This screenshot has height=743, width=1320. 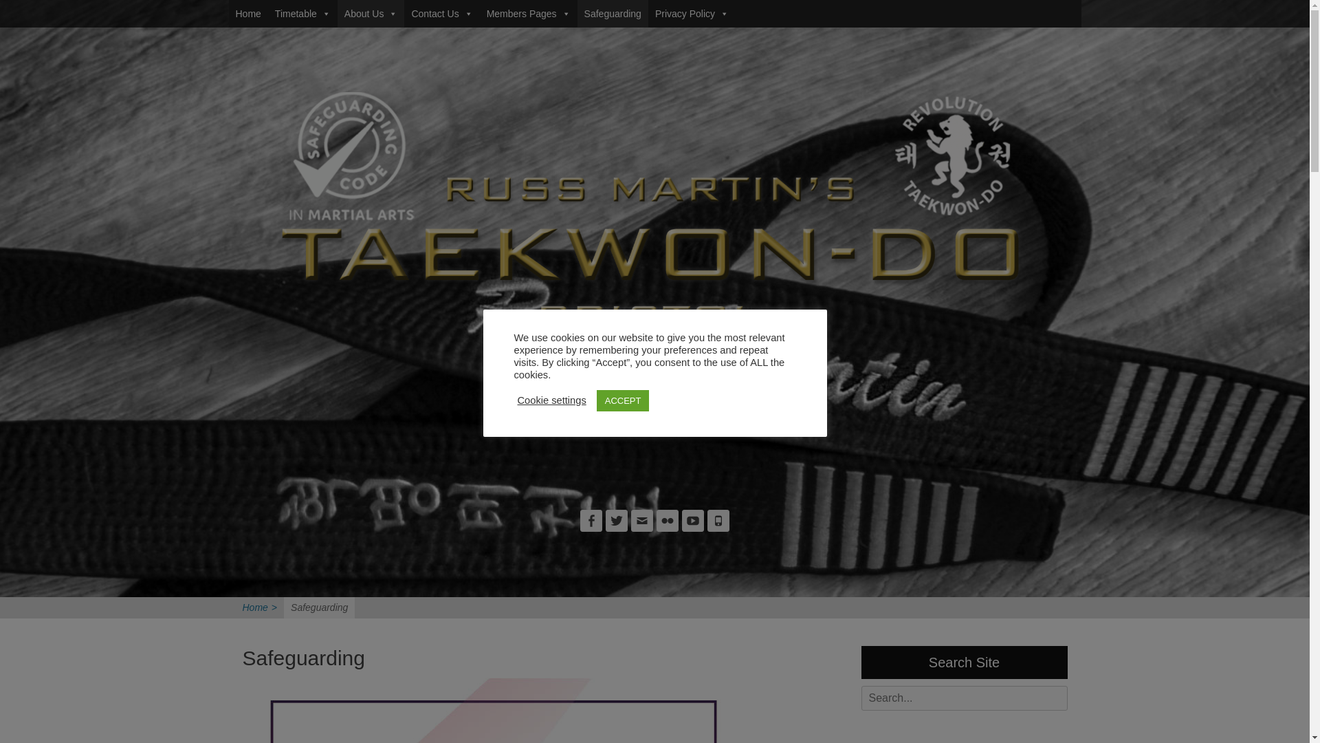 I want to click on Flickr, so click(x=667, y=520).